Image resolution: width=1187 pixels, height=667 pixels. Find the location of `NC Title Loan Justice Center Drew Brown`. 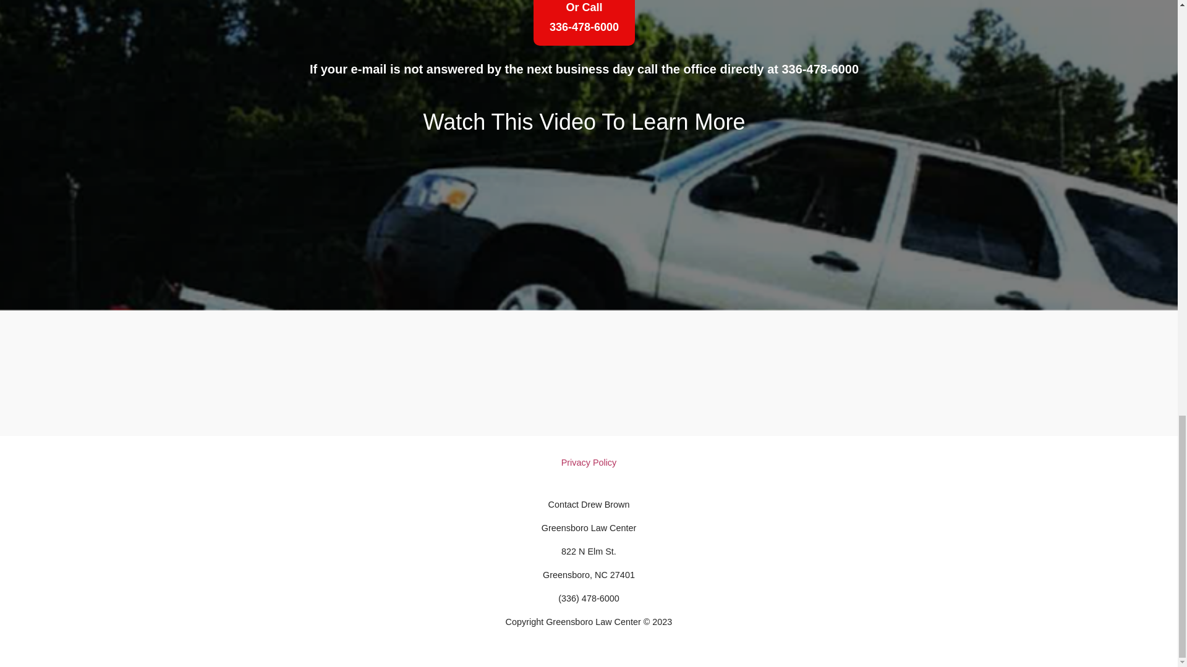

NC Title Loan Justice Center Drew Brown is located at coordinates (584, 23).